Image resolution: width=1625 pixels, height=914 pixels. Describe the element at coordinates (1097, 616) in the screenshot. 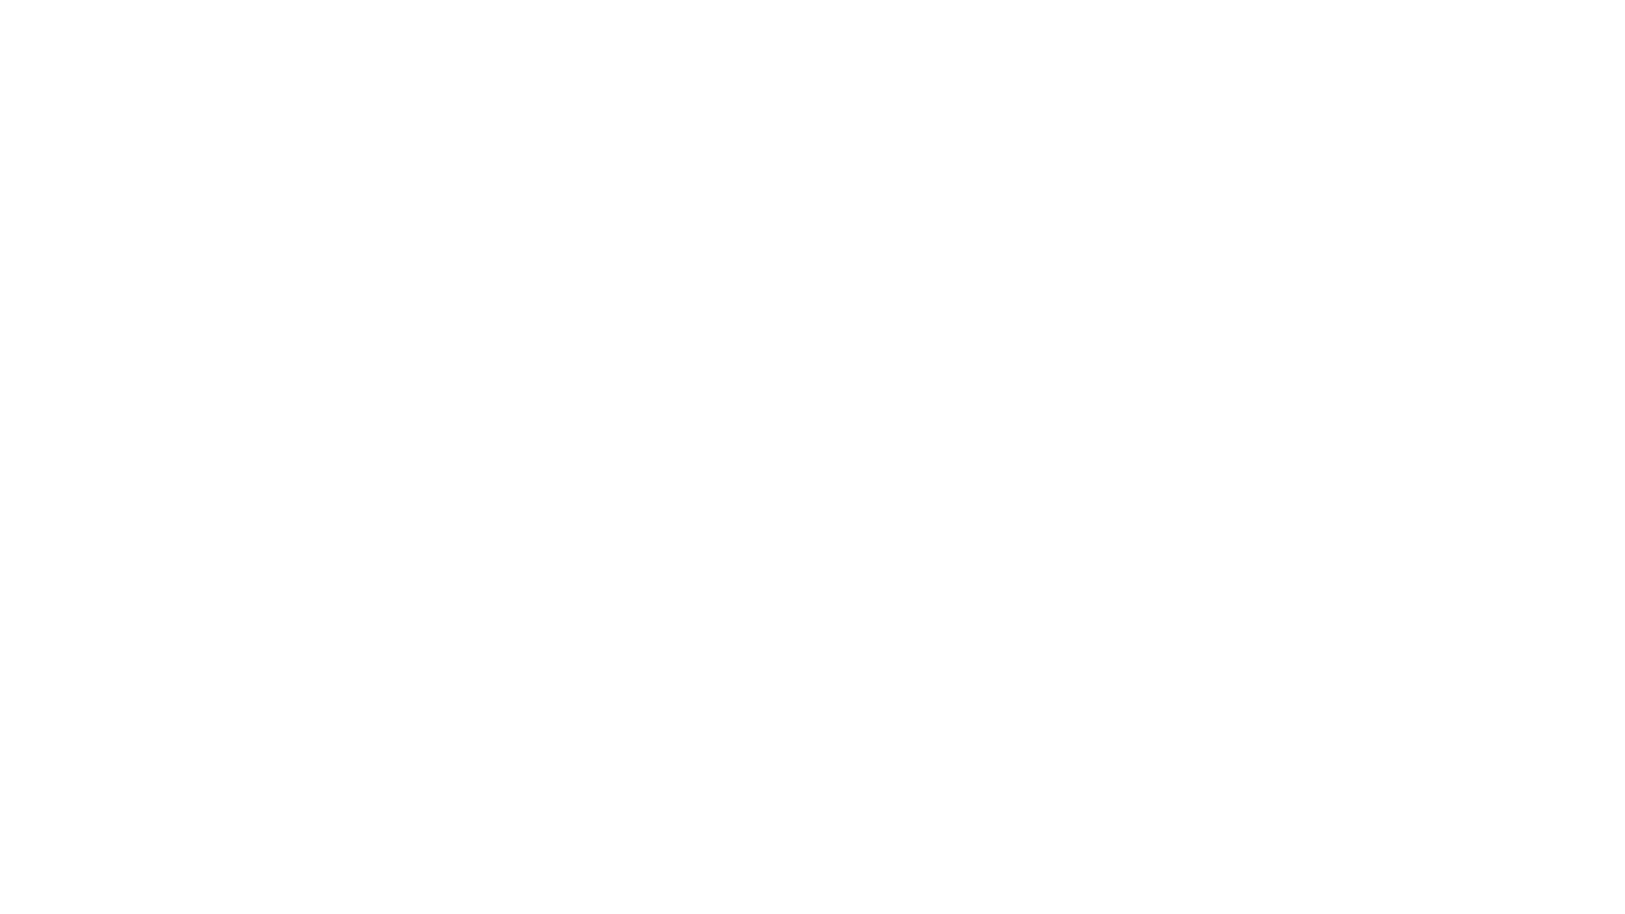

I see `www.sriveda.ch` at that location.